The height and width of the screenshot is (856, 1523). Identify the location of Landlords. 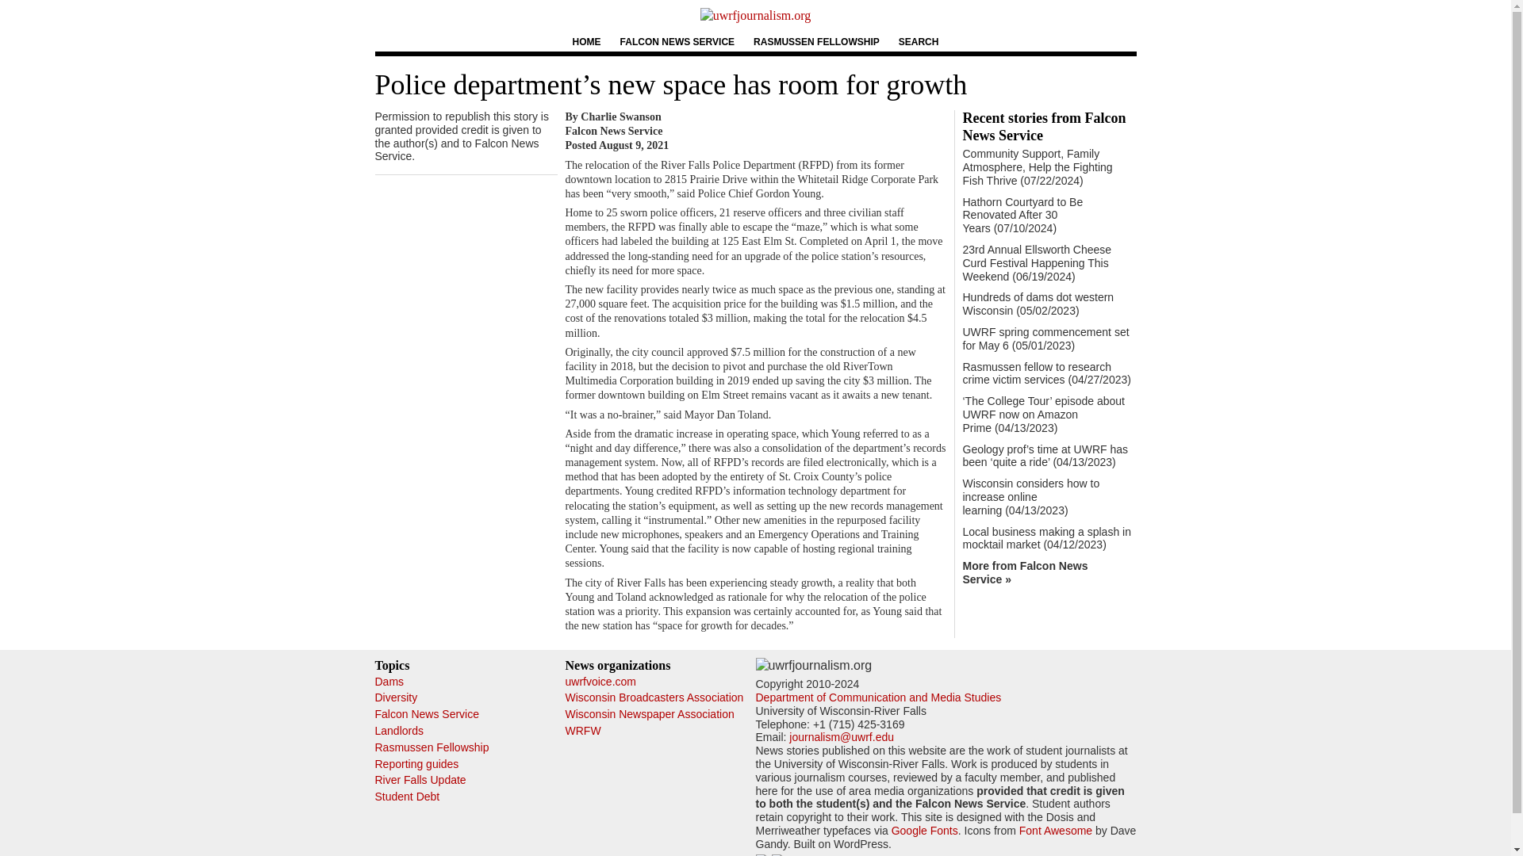
(398, 730).